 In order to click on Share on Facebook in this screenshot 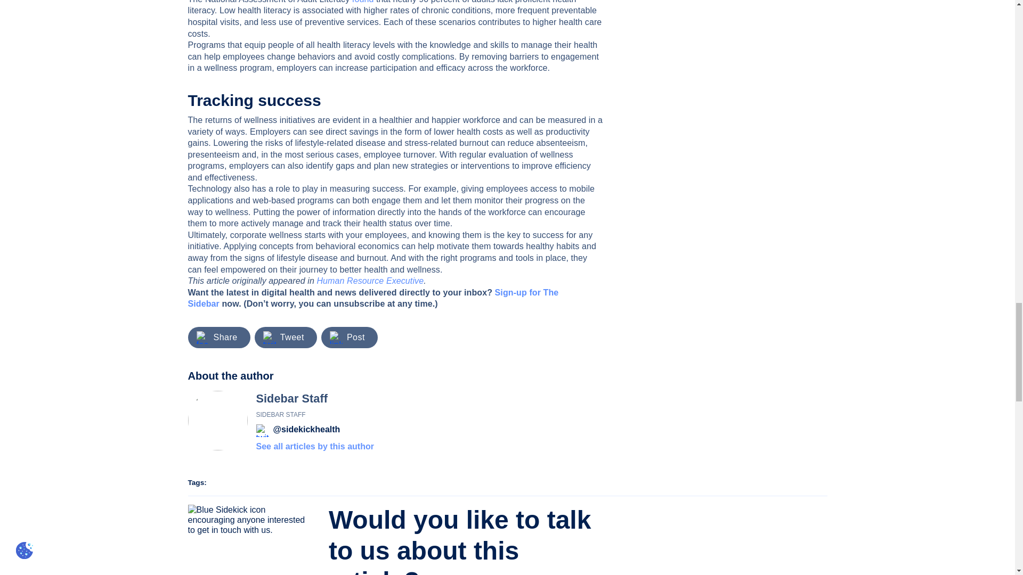, I will do `click(225, 337)`.